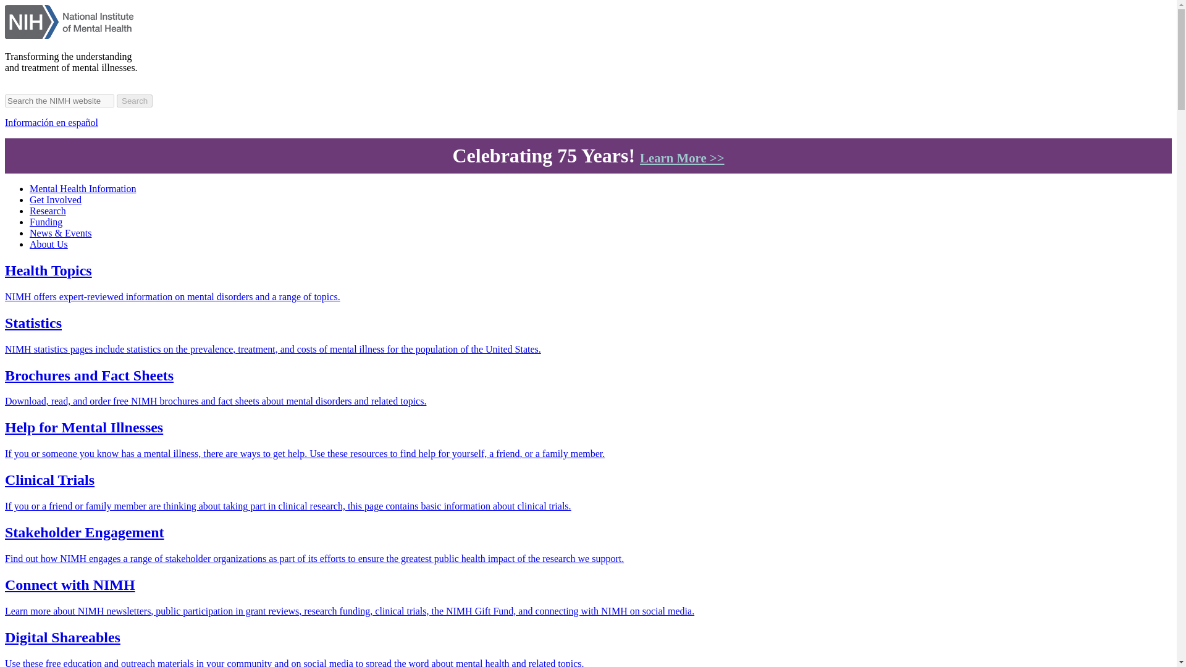 The image size is (1186, 667). I want to click on Search, so click(135, 101).